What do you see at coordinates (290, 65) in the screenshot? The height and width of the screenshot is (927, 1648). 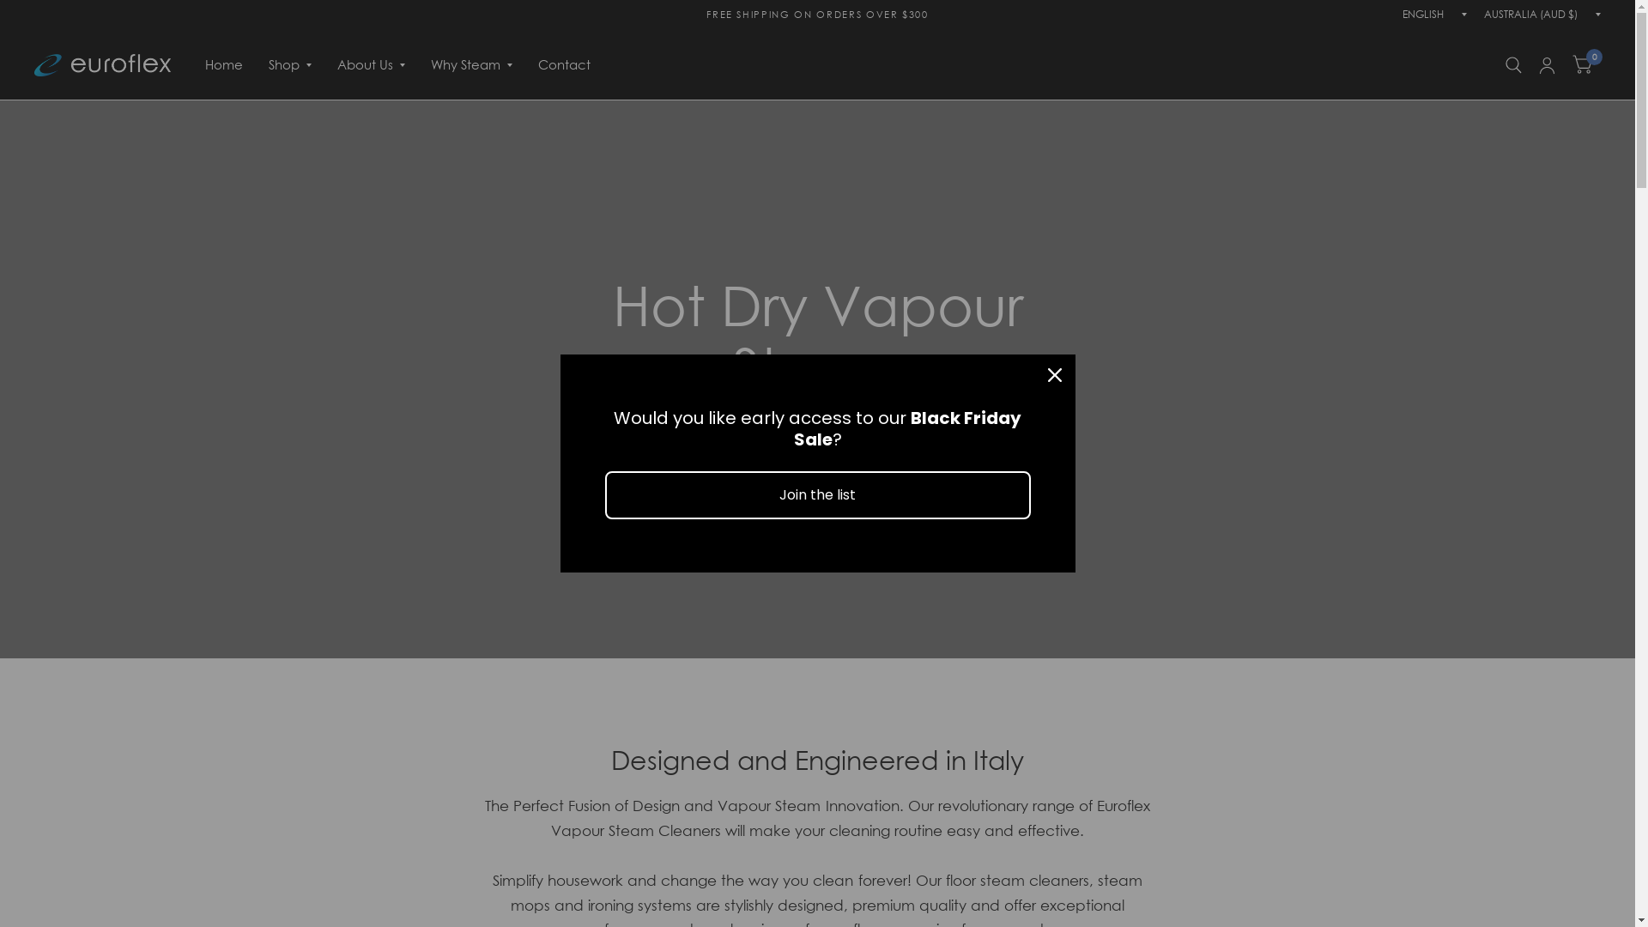 I see `Shop` at bounding box center [290, 65].